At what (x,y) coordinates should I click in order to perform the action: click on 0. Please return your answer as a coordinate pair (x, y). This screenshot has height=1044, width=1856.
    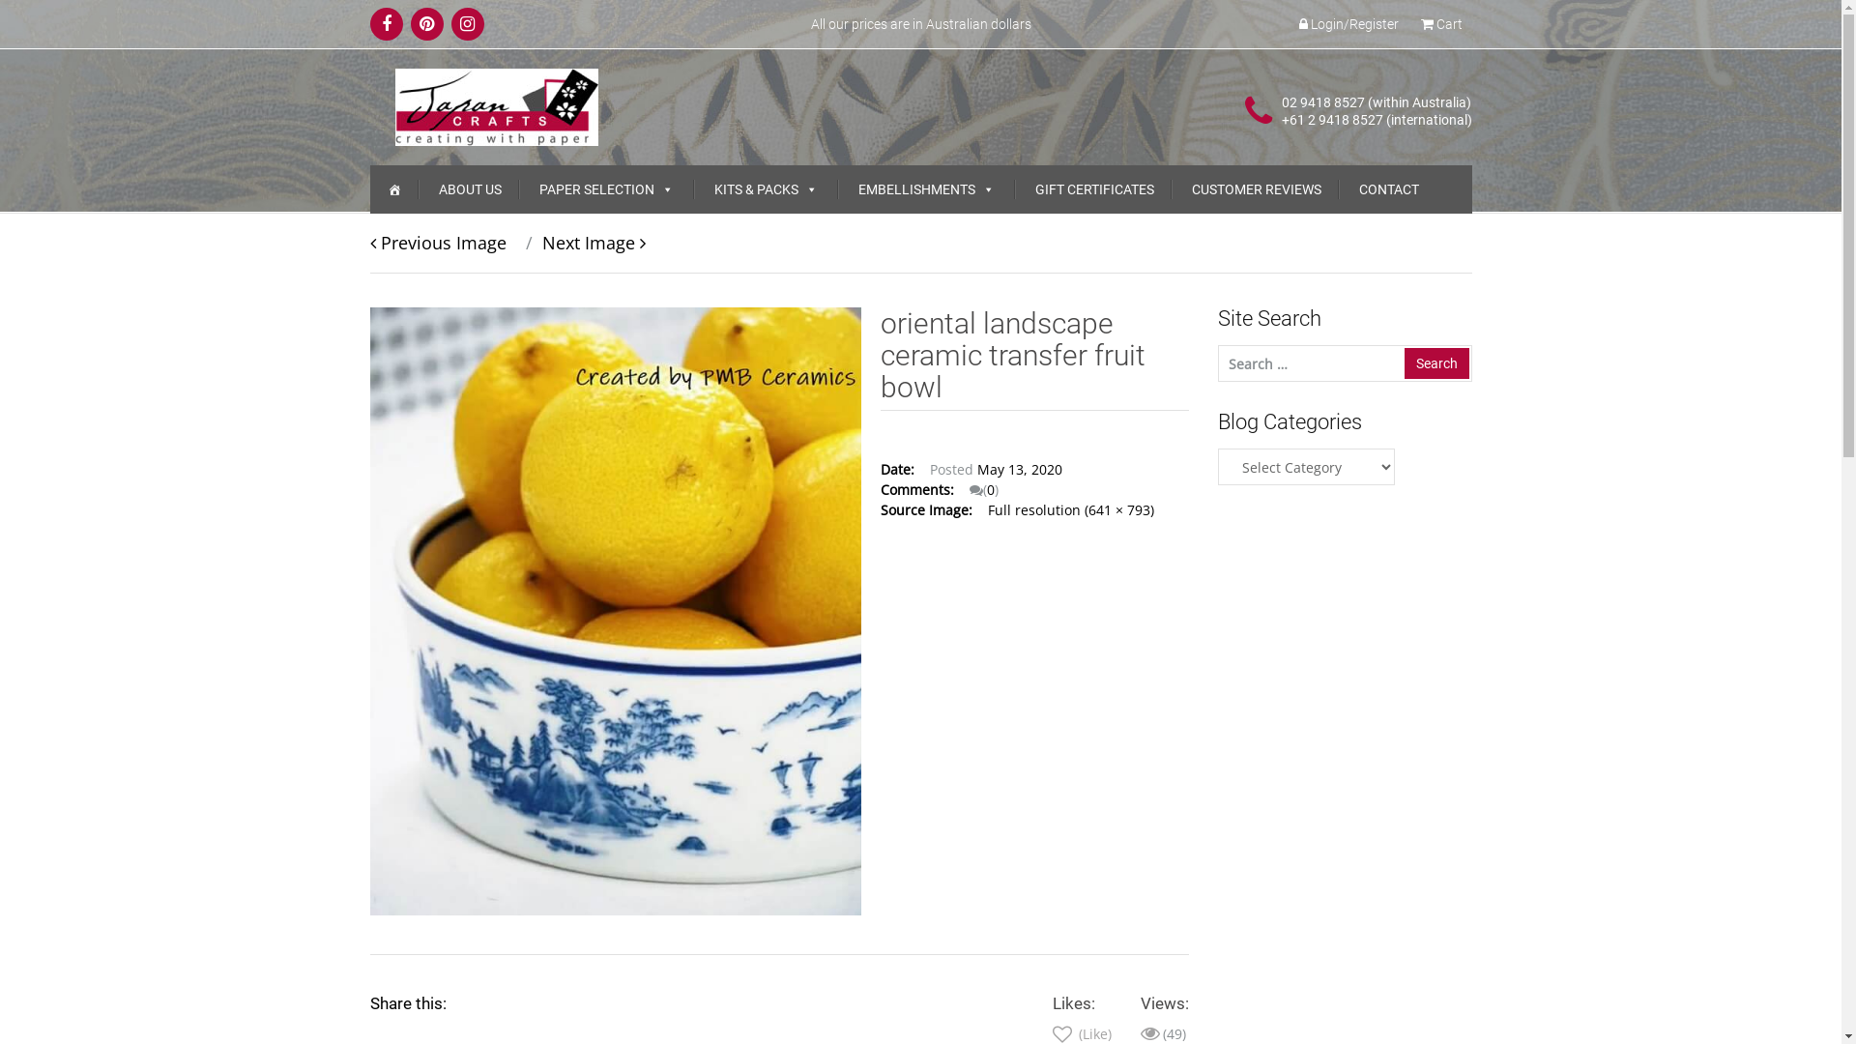
    Looking at the image, I should click on (991, 489).